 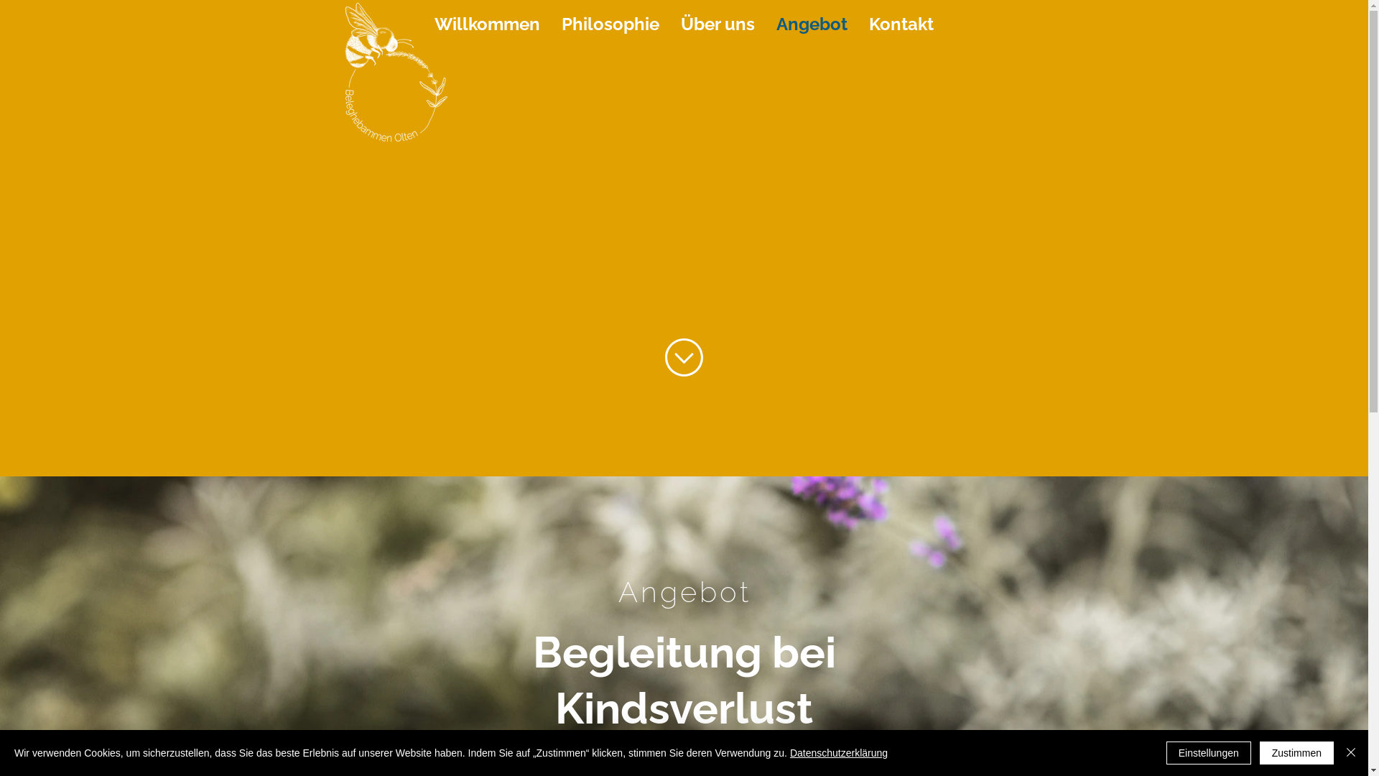 What do you see at coordinates (1297, 753) in the screenshot?
I see `Zustimmen` at bounding box center [1297, 753].